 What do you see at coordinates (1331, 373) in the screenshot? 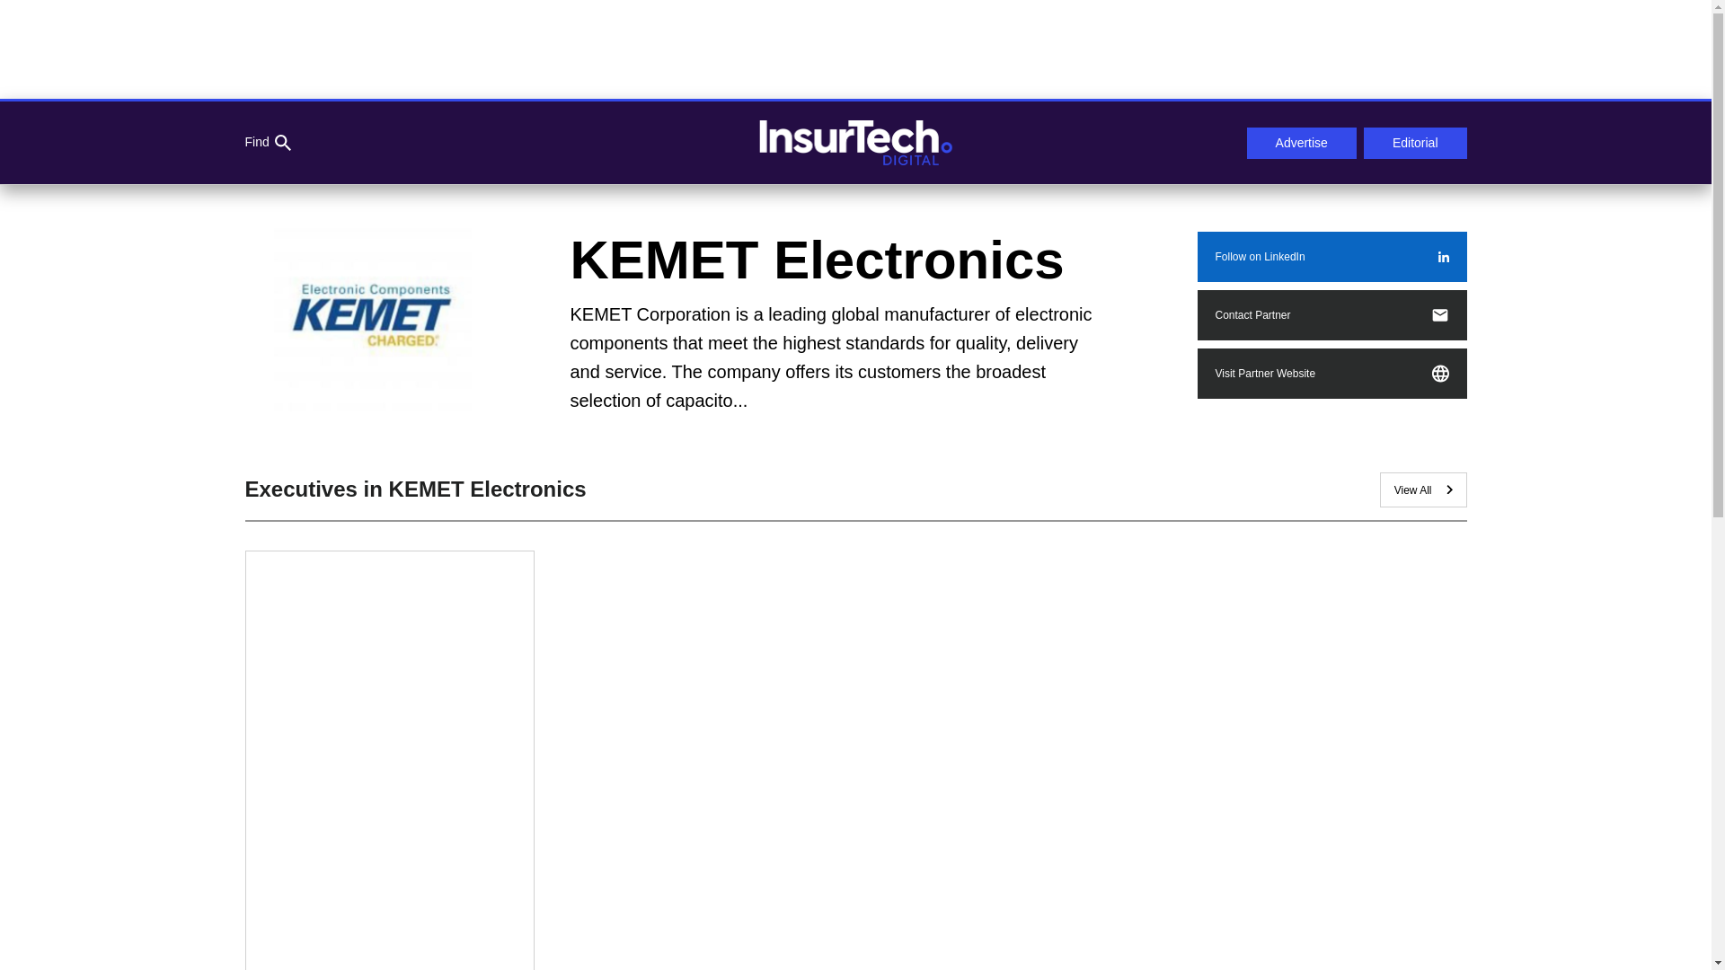
I see `Visit Partner Website` at bounding box center [1331, 373].